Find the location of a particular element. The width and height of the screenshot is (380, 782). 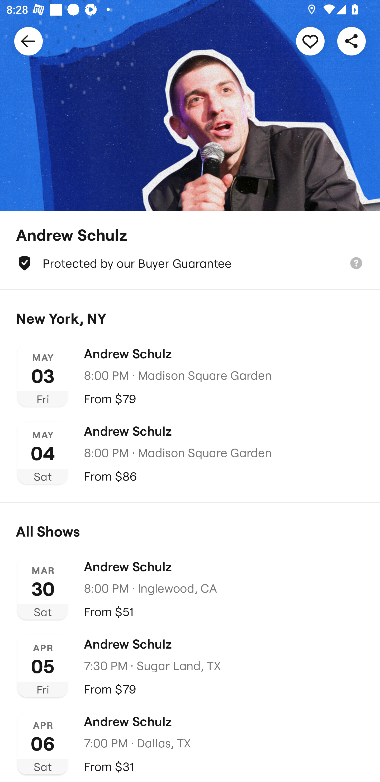

Protected by our Buyer Guarantee Learn more is located at coordinates (190, 263).